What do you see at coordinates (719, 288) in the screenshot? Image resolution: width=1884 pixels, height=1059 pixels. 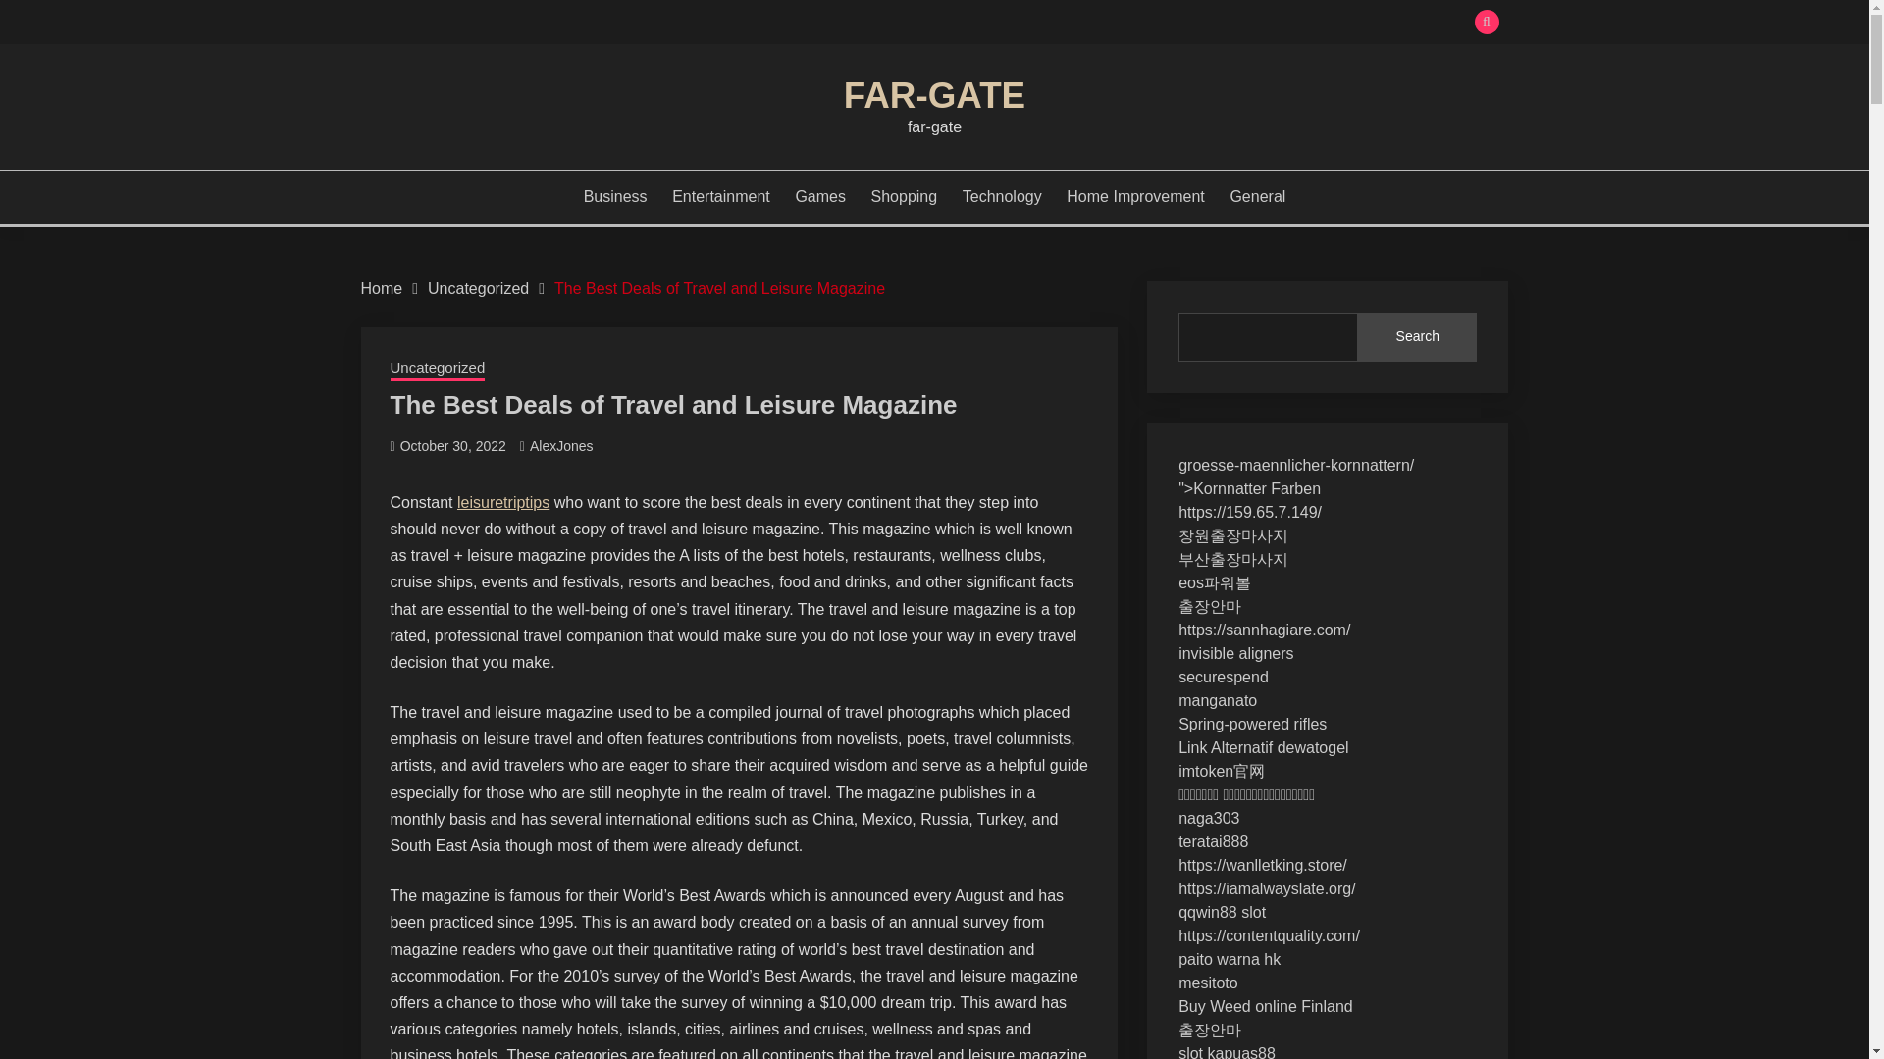 I see `The Best Deals of Travel and Leisure Magazine` at bounding box center [719, 288].